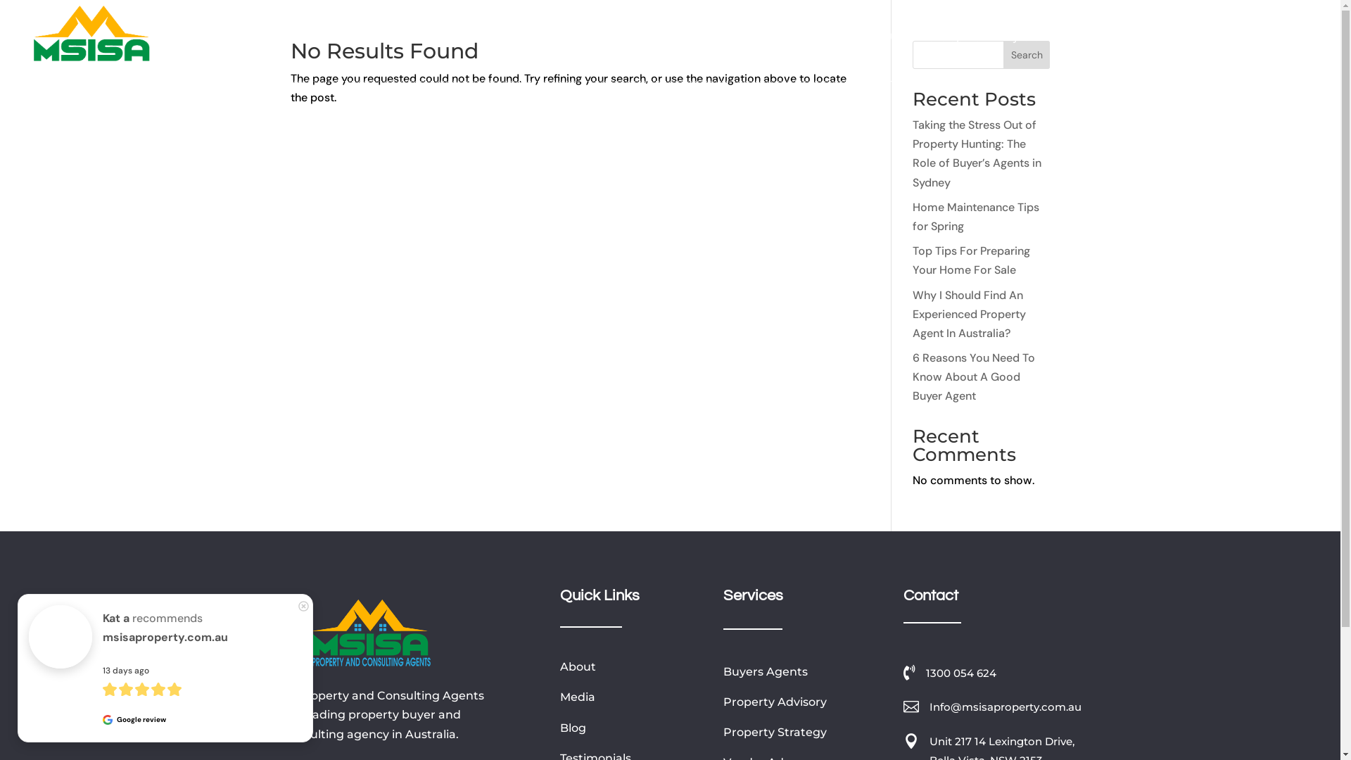 The height and width of the screenshot is (760, 1351). What do you see at coordinates (979, 38) in the screenshot?
I see `Development Projects` at bounding box center [979, 38].